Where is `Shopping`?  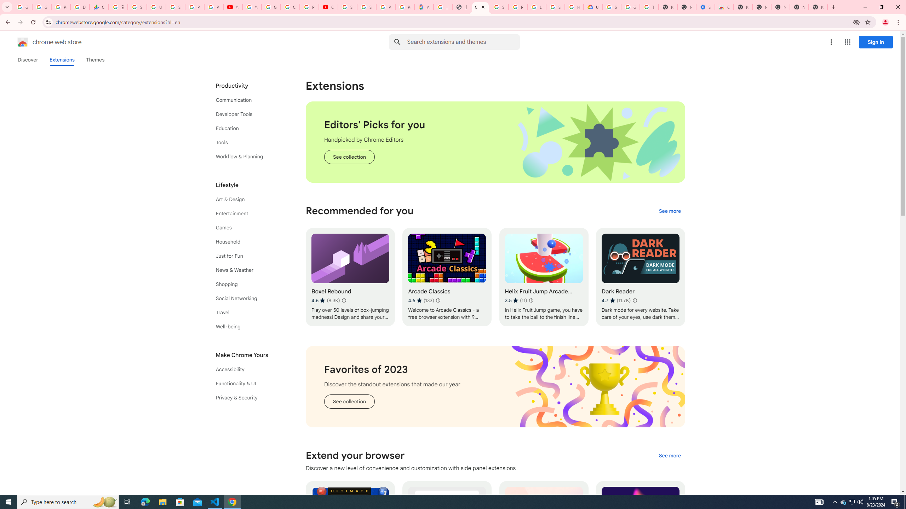
Shopping is located at coordinates (248, 284).